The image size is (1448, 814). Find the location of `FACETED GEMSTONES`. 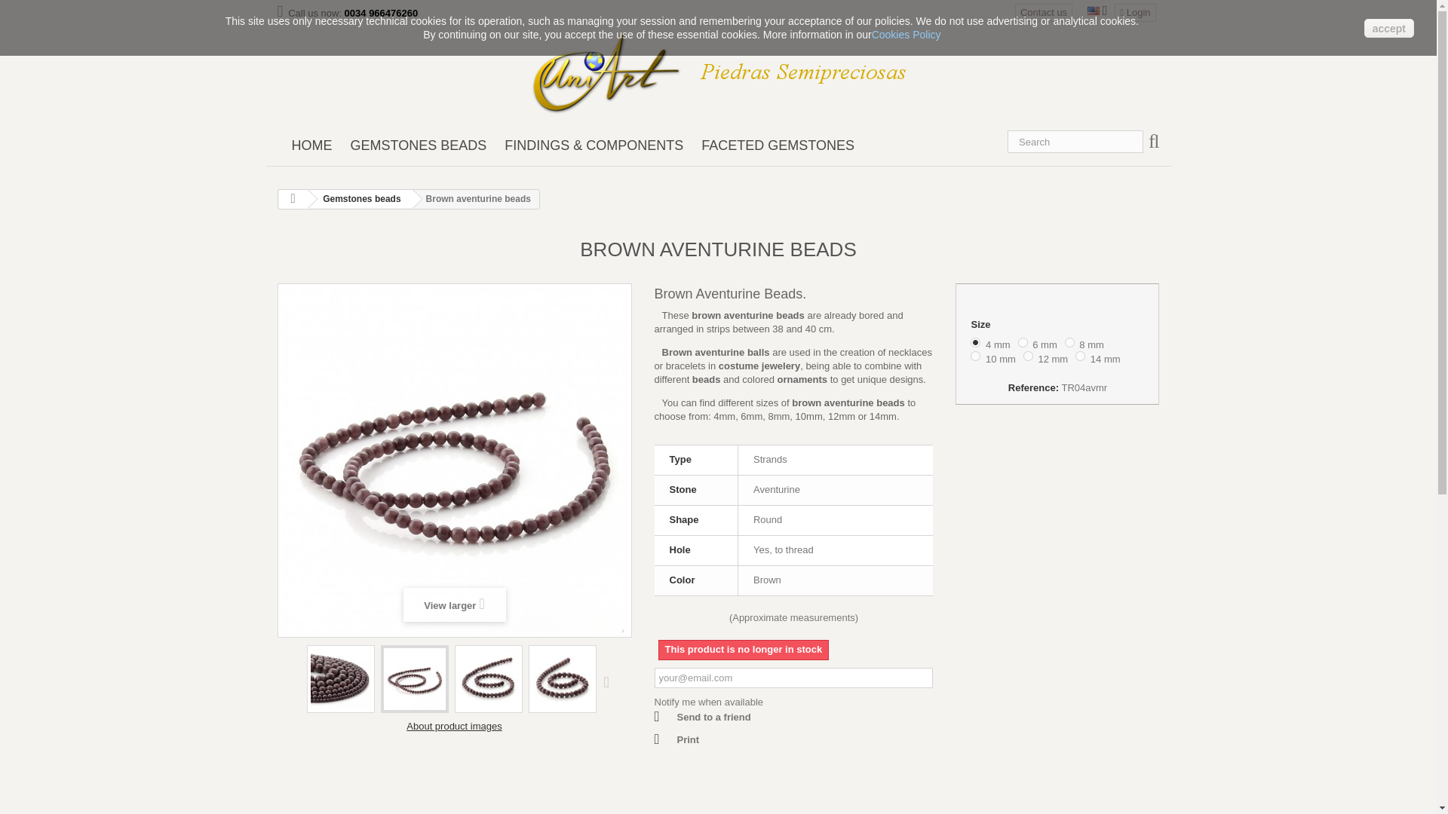

FACETED GEMSTONES is located at coordinates (777, 145).